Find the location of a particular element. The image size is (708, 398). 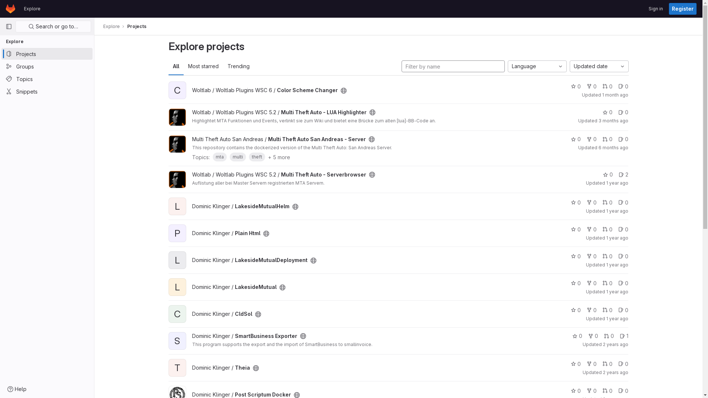

C is located at coordinates (180, 309).